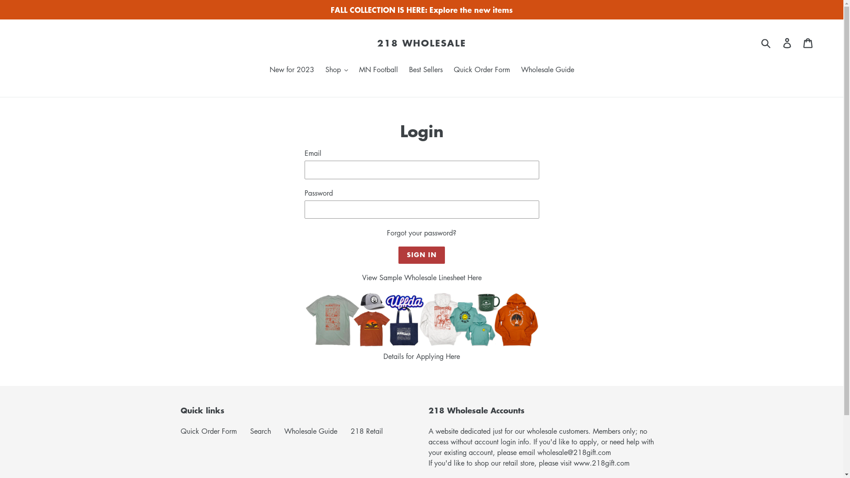  I want to click on 218 Retail, so click(367, 431).